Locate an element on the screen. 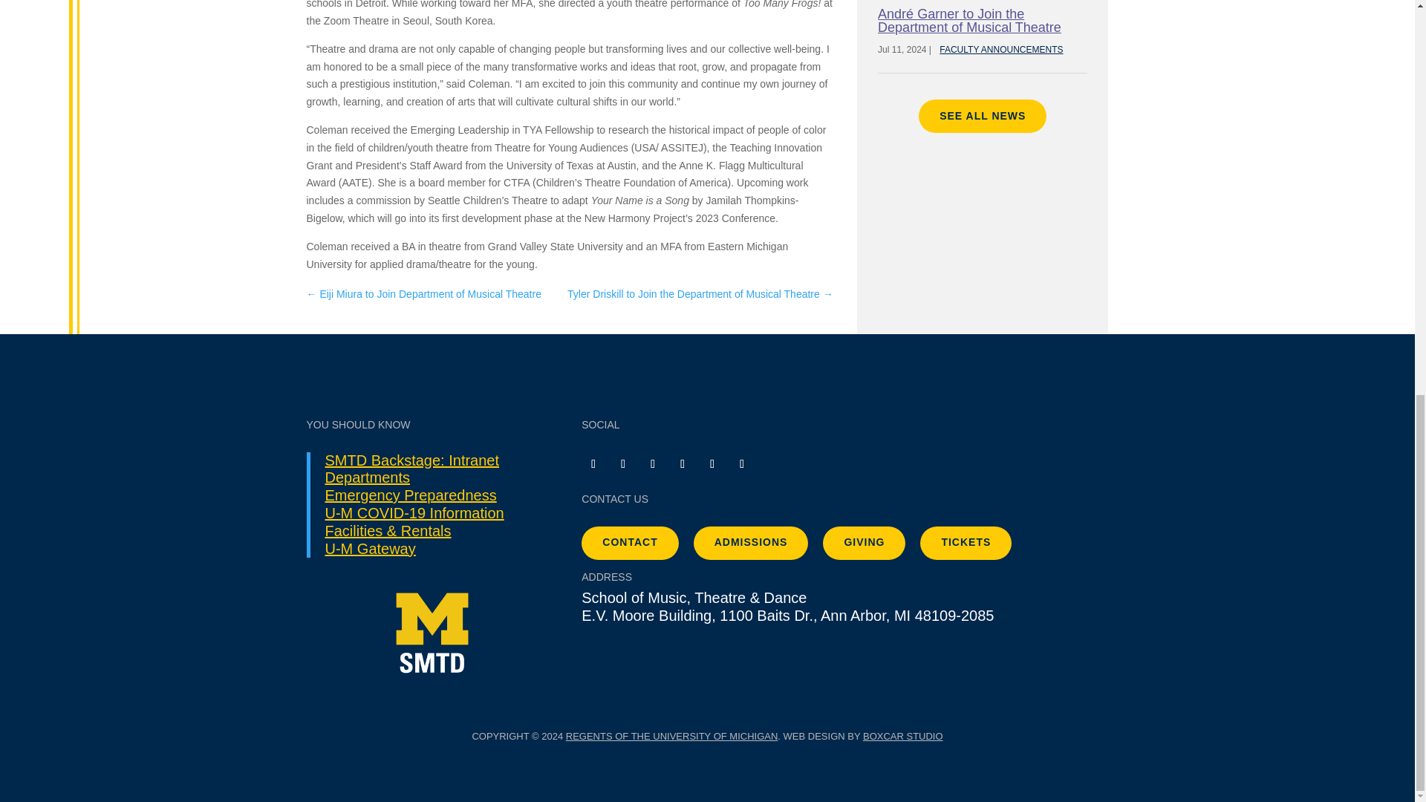  Follow on LinkedIn is located at coordinates (712, 464).